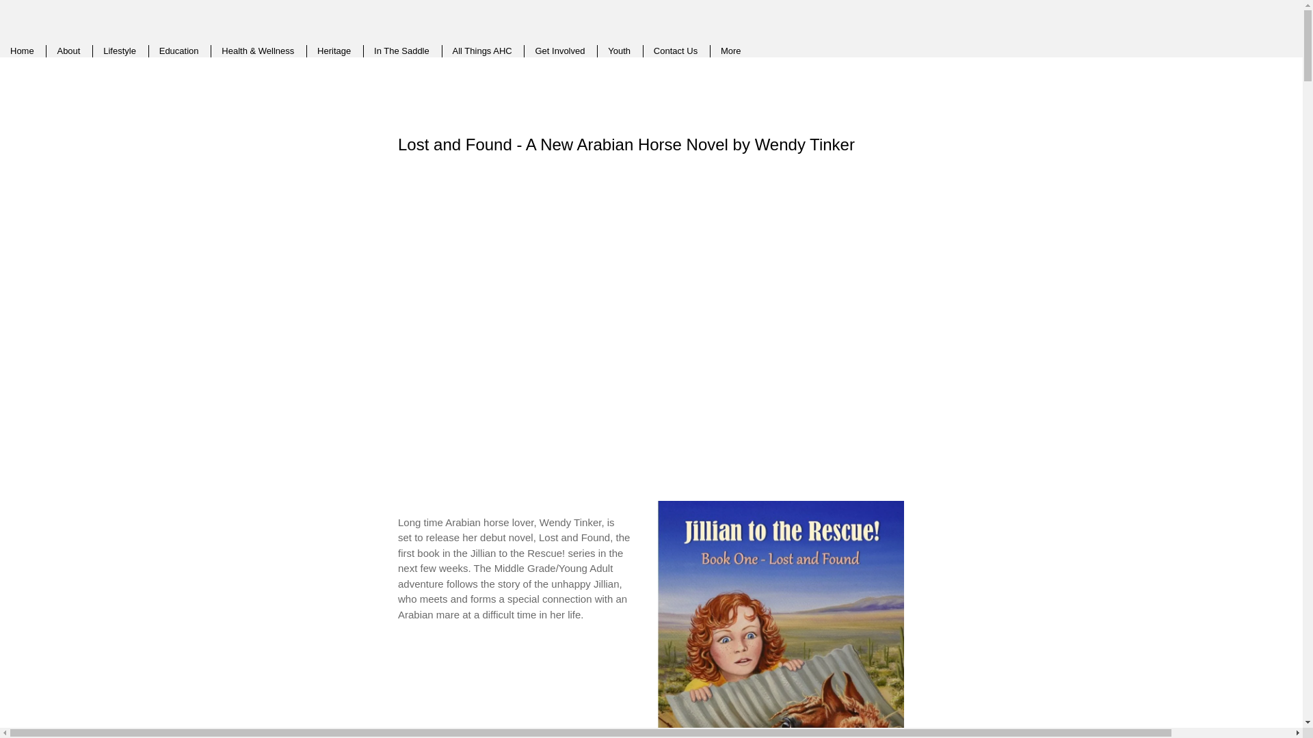 This screenshot has height=738, width=1313. Describe the element at coordinates (22, 51) in the screenshot. I see `Home` at that location.